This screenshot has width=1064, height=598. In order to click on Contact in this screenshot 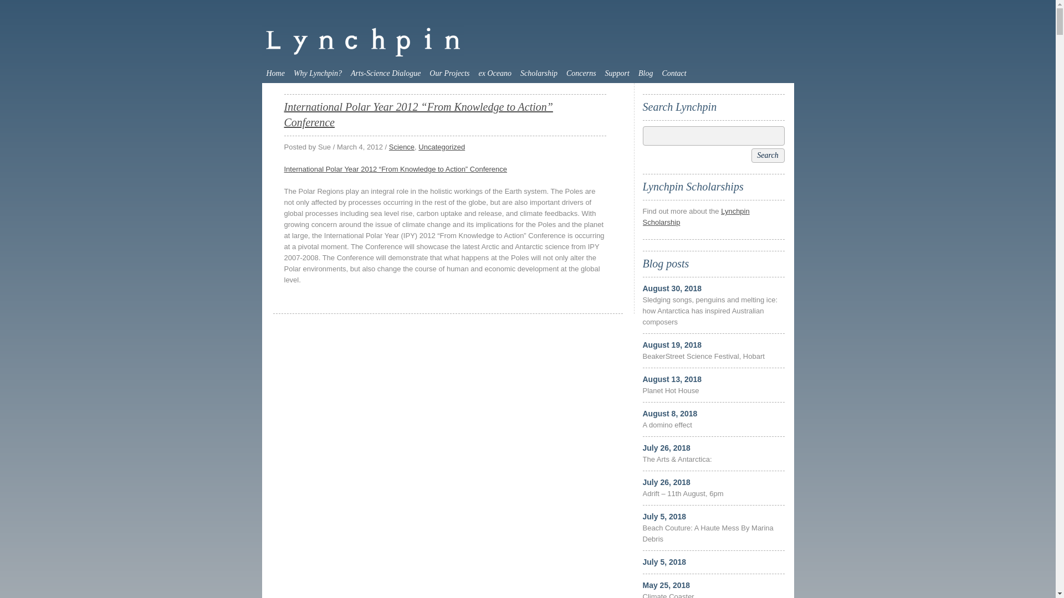, I will do `click(674, 73)`.